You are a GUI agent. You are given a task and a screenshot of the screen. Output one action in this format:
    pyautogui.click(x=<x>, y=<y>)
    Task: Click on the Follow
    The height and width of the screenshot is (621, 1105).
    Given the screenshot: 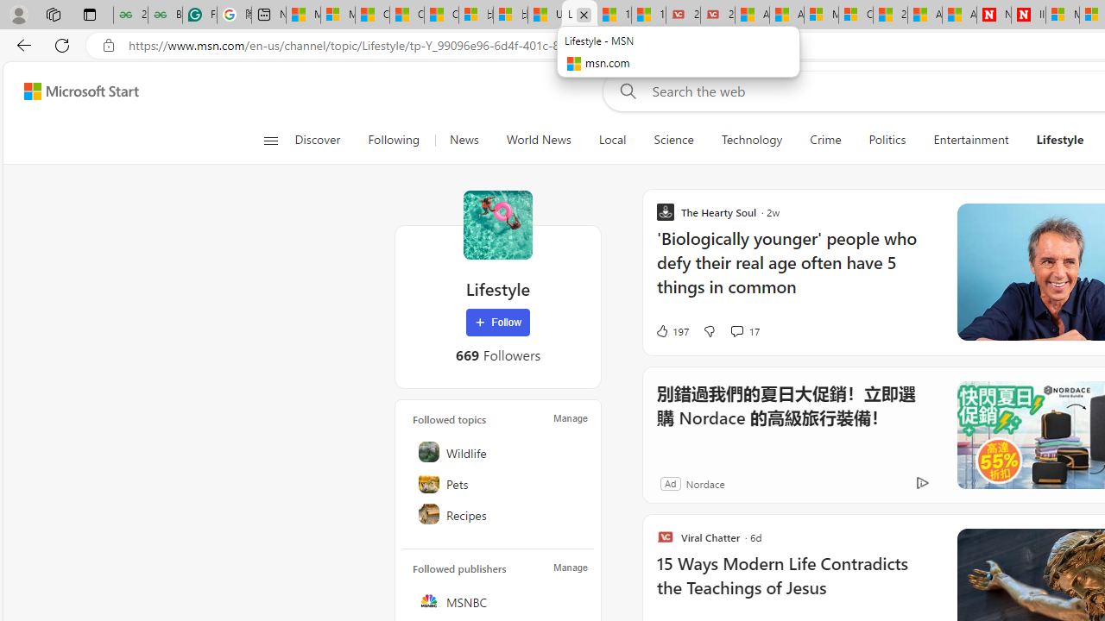 What is the action you would take?
    pyautogui.click(x=498, y=323)
    